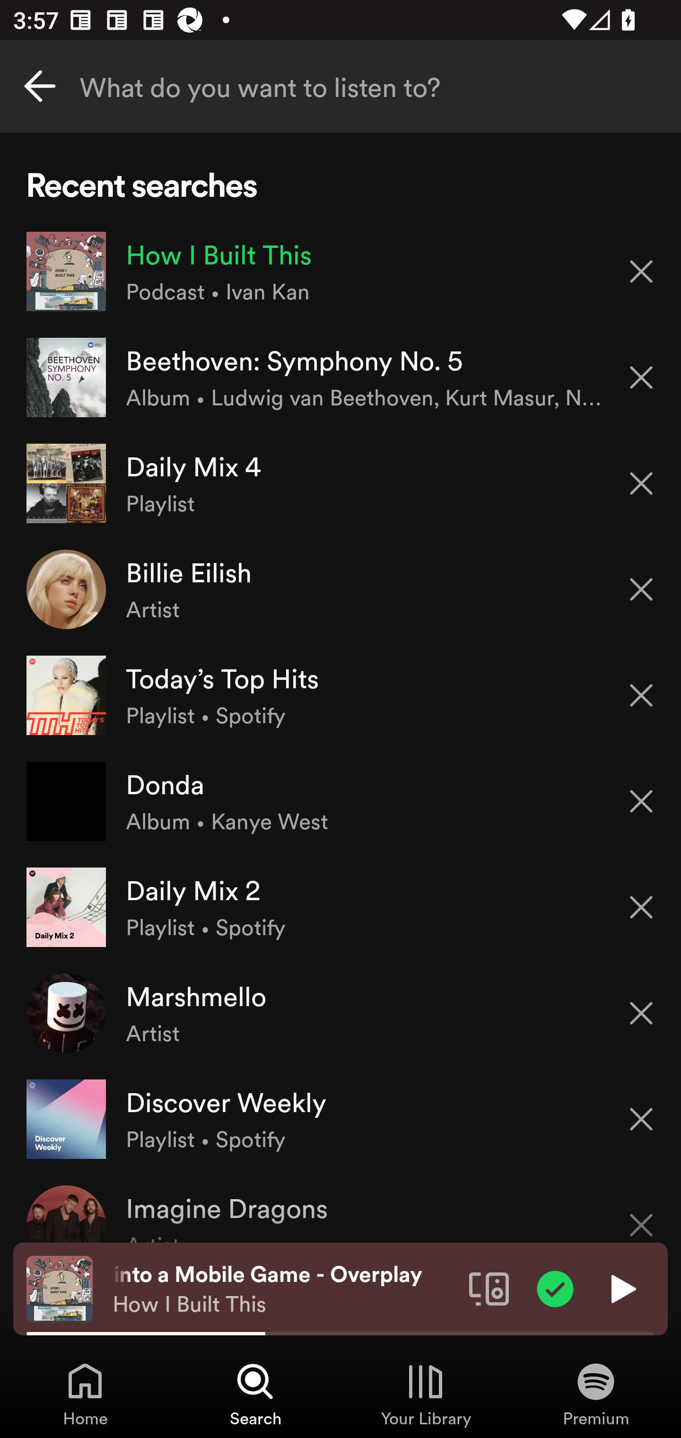 This screenshot has width=681, height=1438. I want to click on Daily Mix 2 Playlist • Spotify Remove, so click(340, 907).